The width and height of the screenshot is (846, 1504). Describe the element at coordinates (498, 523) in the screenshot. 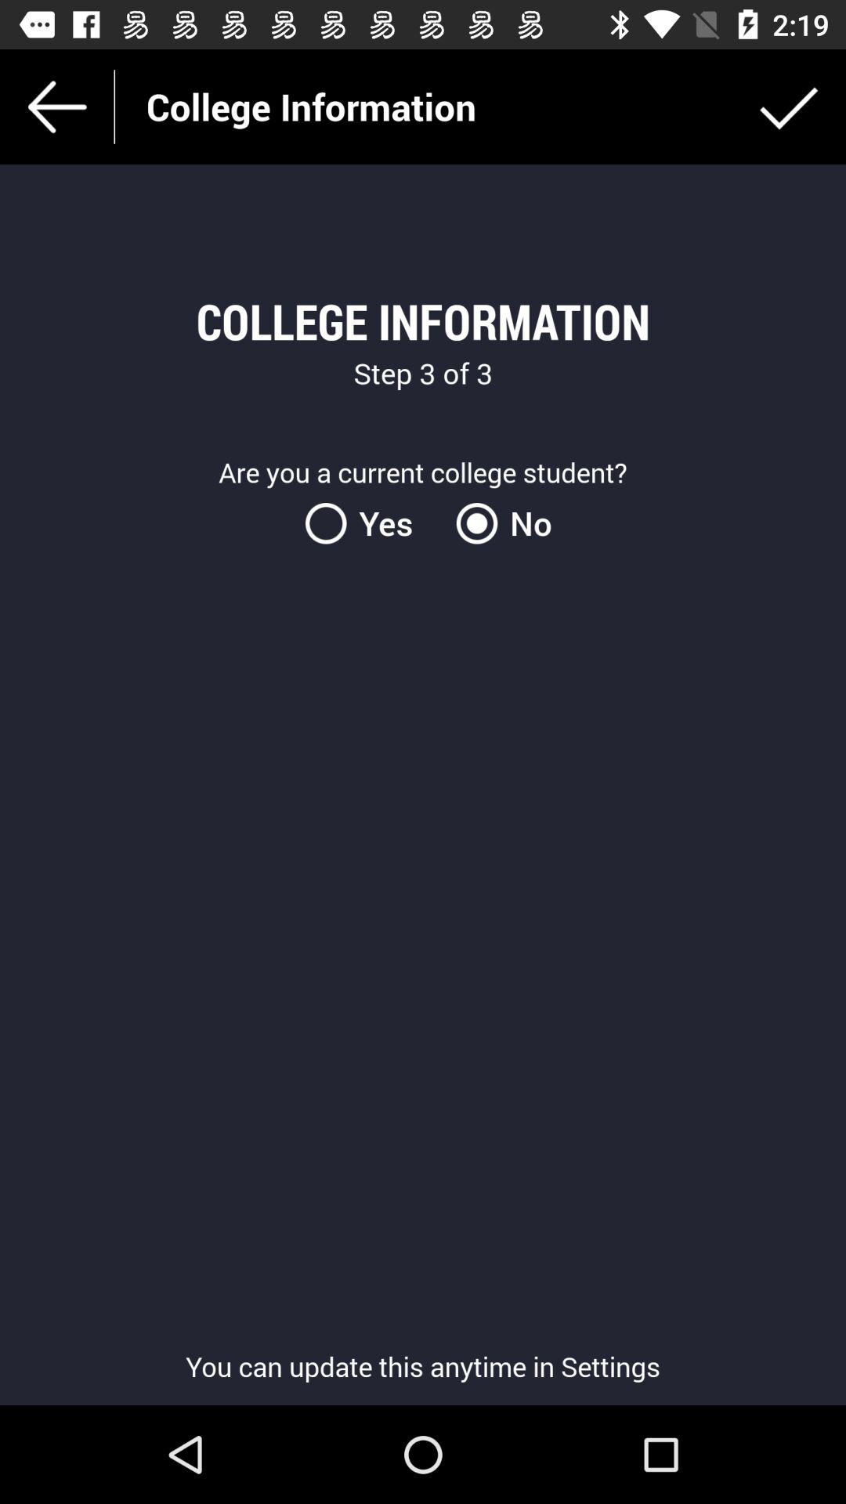

I see `press no icon` at that location.